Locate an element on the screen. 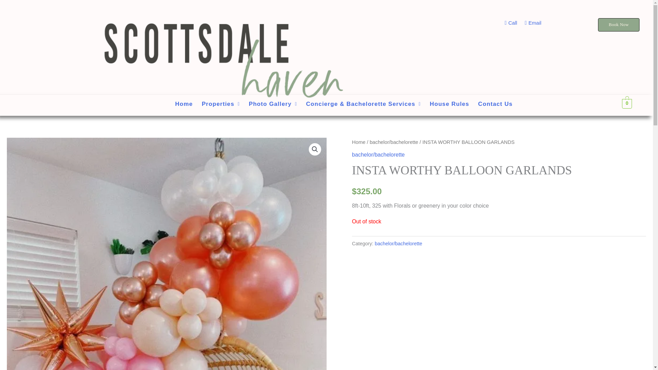 Image resolution: width=658 pixels, height=370 pixels. Call is located at coordinates (508, 23).